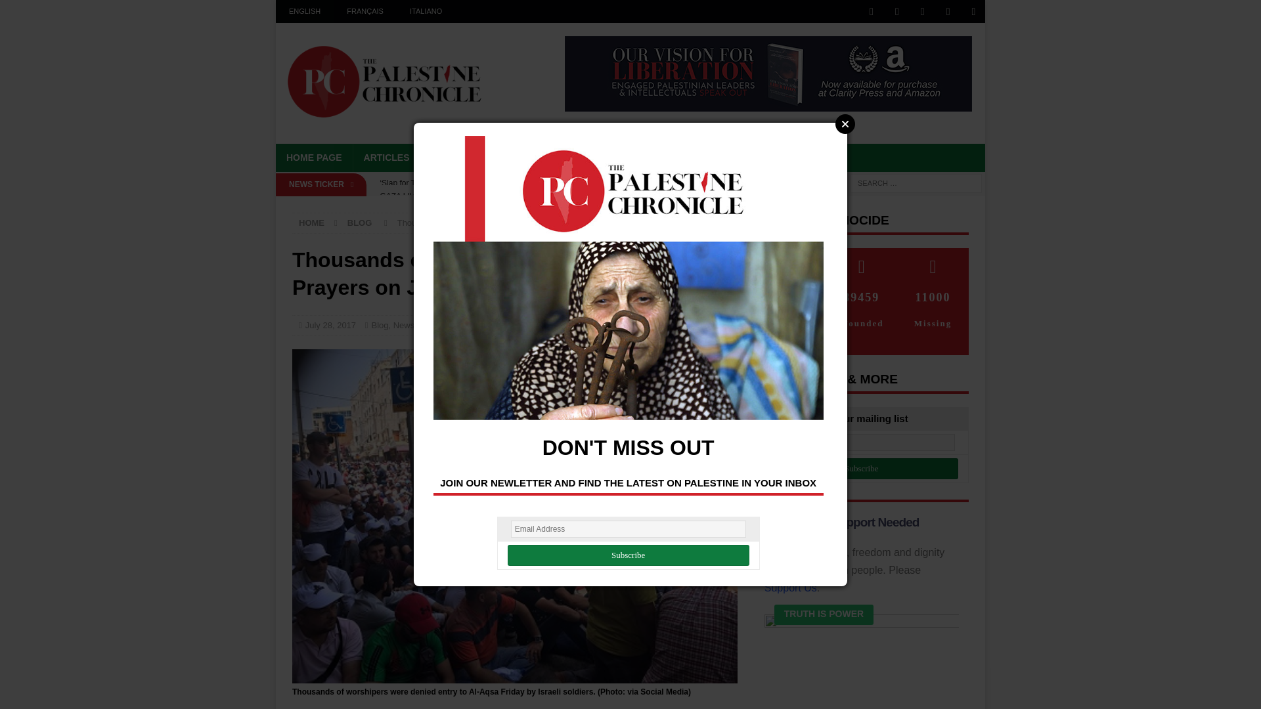 The height and width of the screenshot is (709, 1261). What do you see at coordinates (49, 11) in the screenshot?
I see `Search` at bounding box center [49, 11].